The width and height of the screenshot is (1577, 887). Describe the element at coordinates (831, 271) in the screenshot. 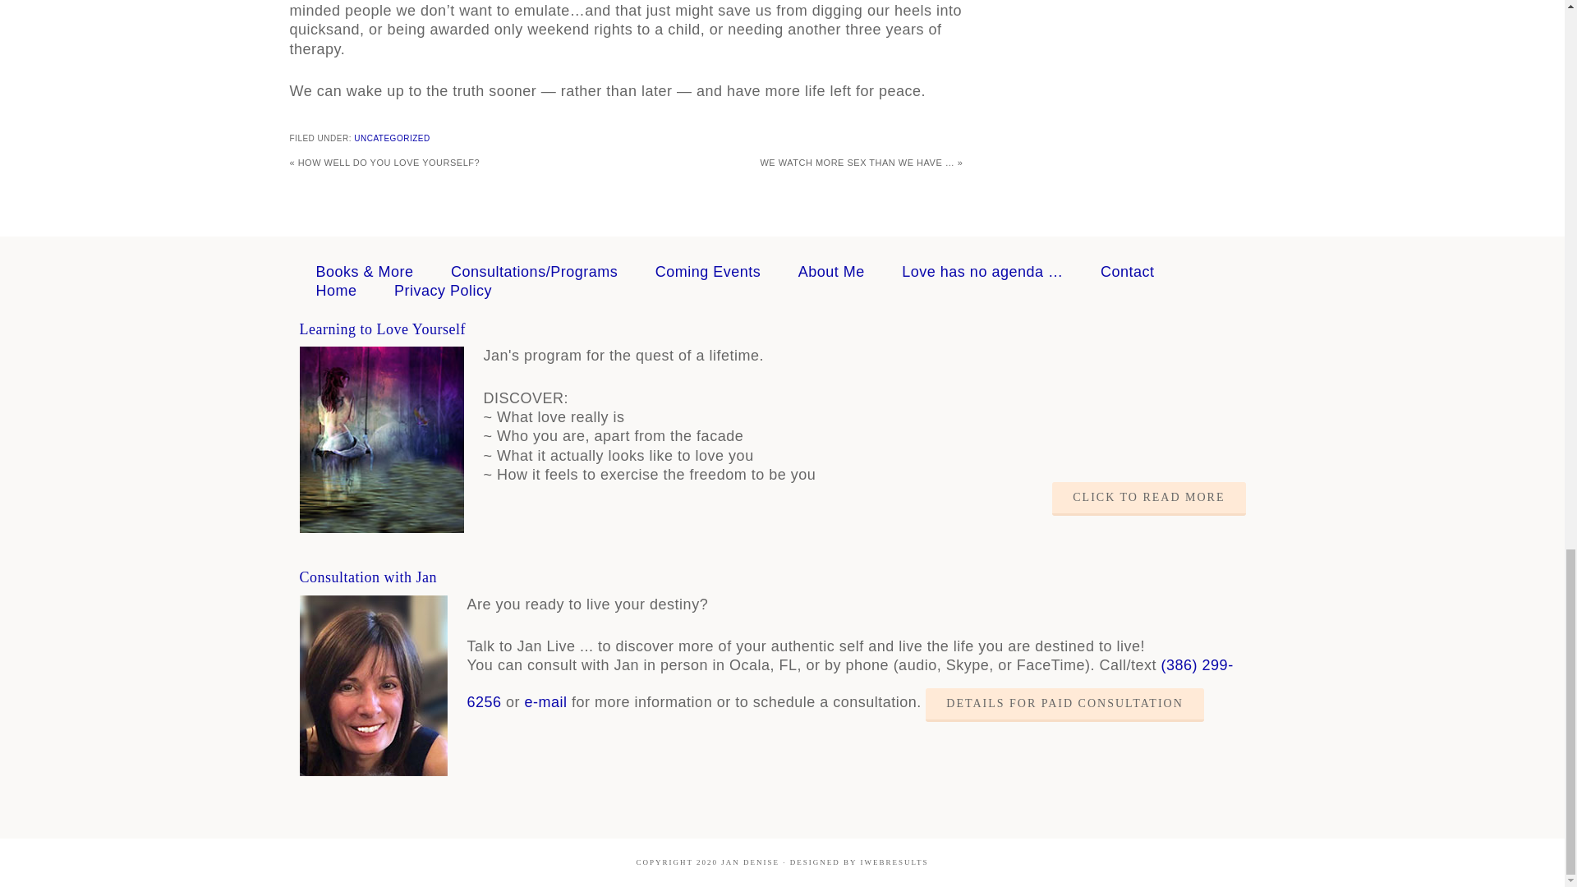

I see `About Me` at that location.